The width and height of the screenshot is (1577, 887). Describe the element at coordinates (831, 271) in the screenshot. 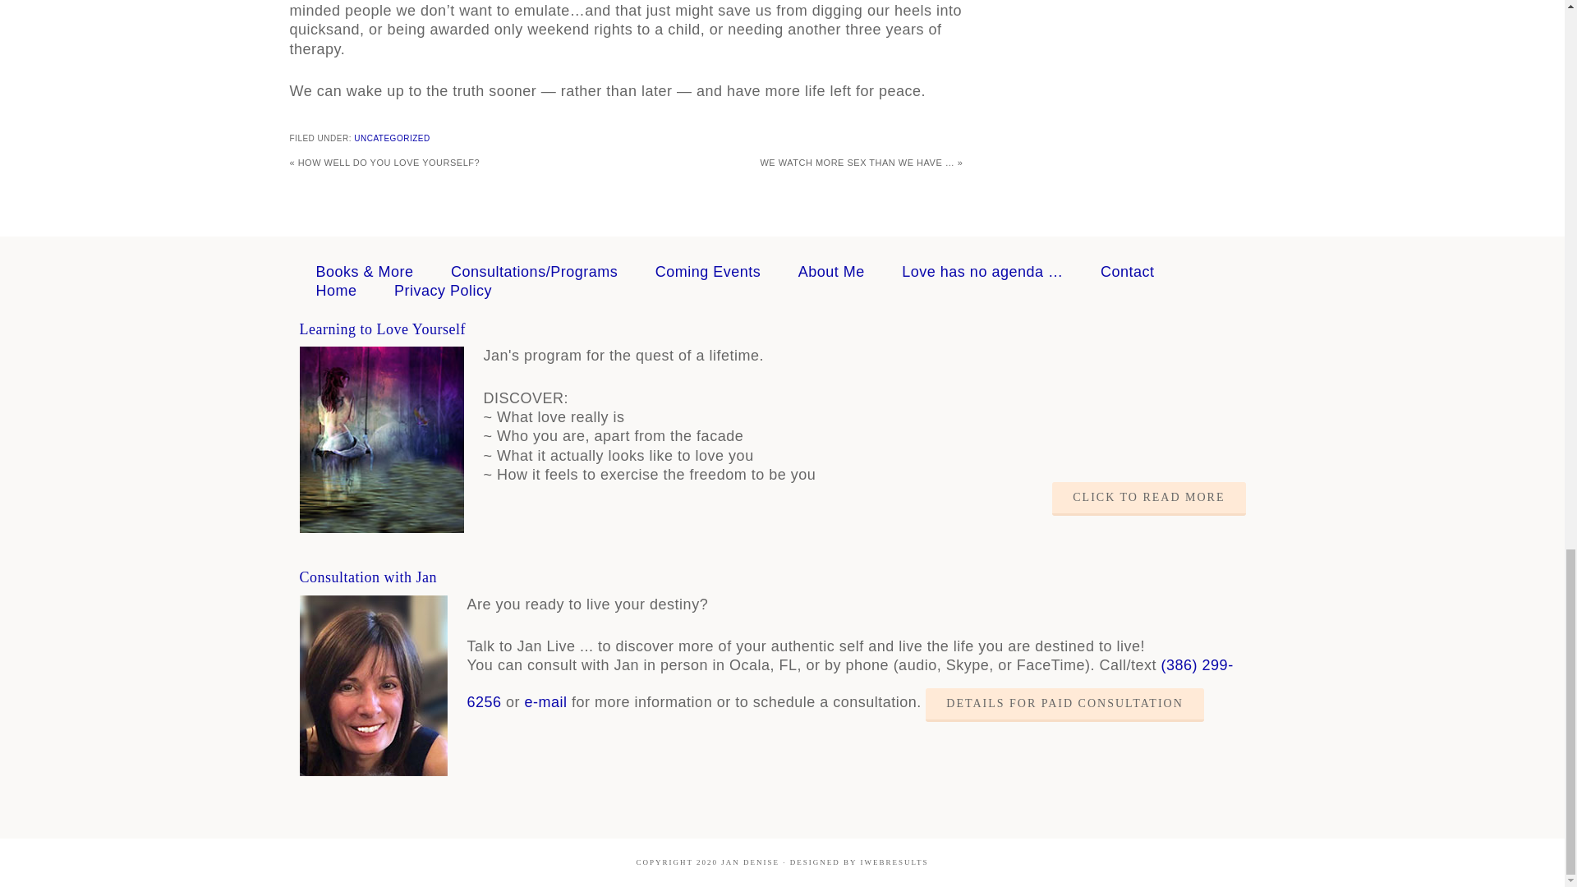

I see `About Me` at that location.